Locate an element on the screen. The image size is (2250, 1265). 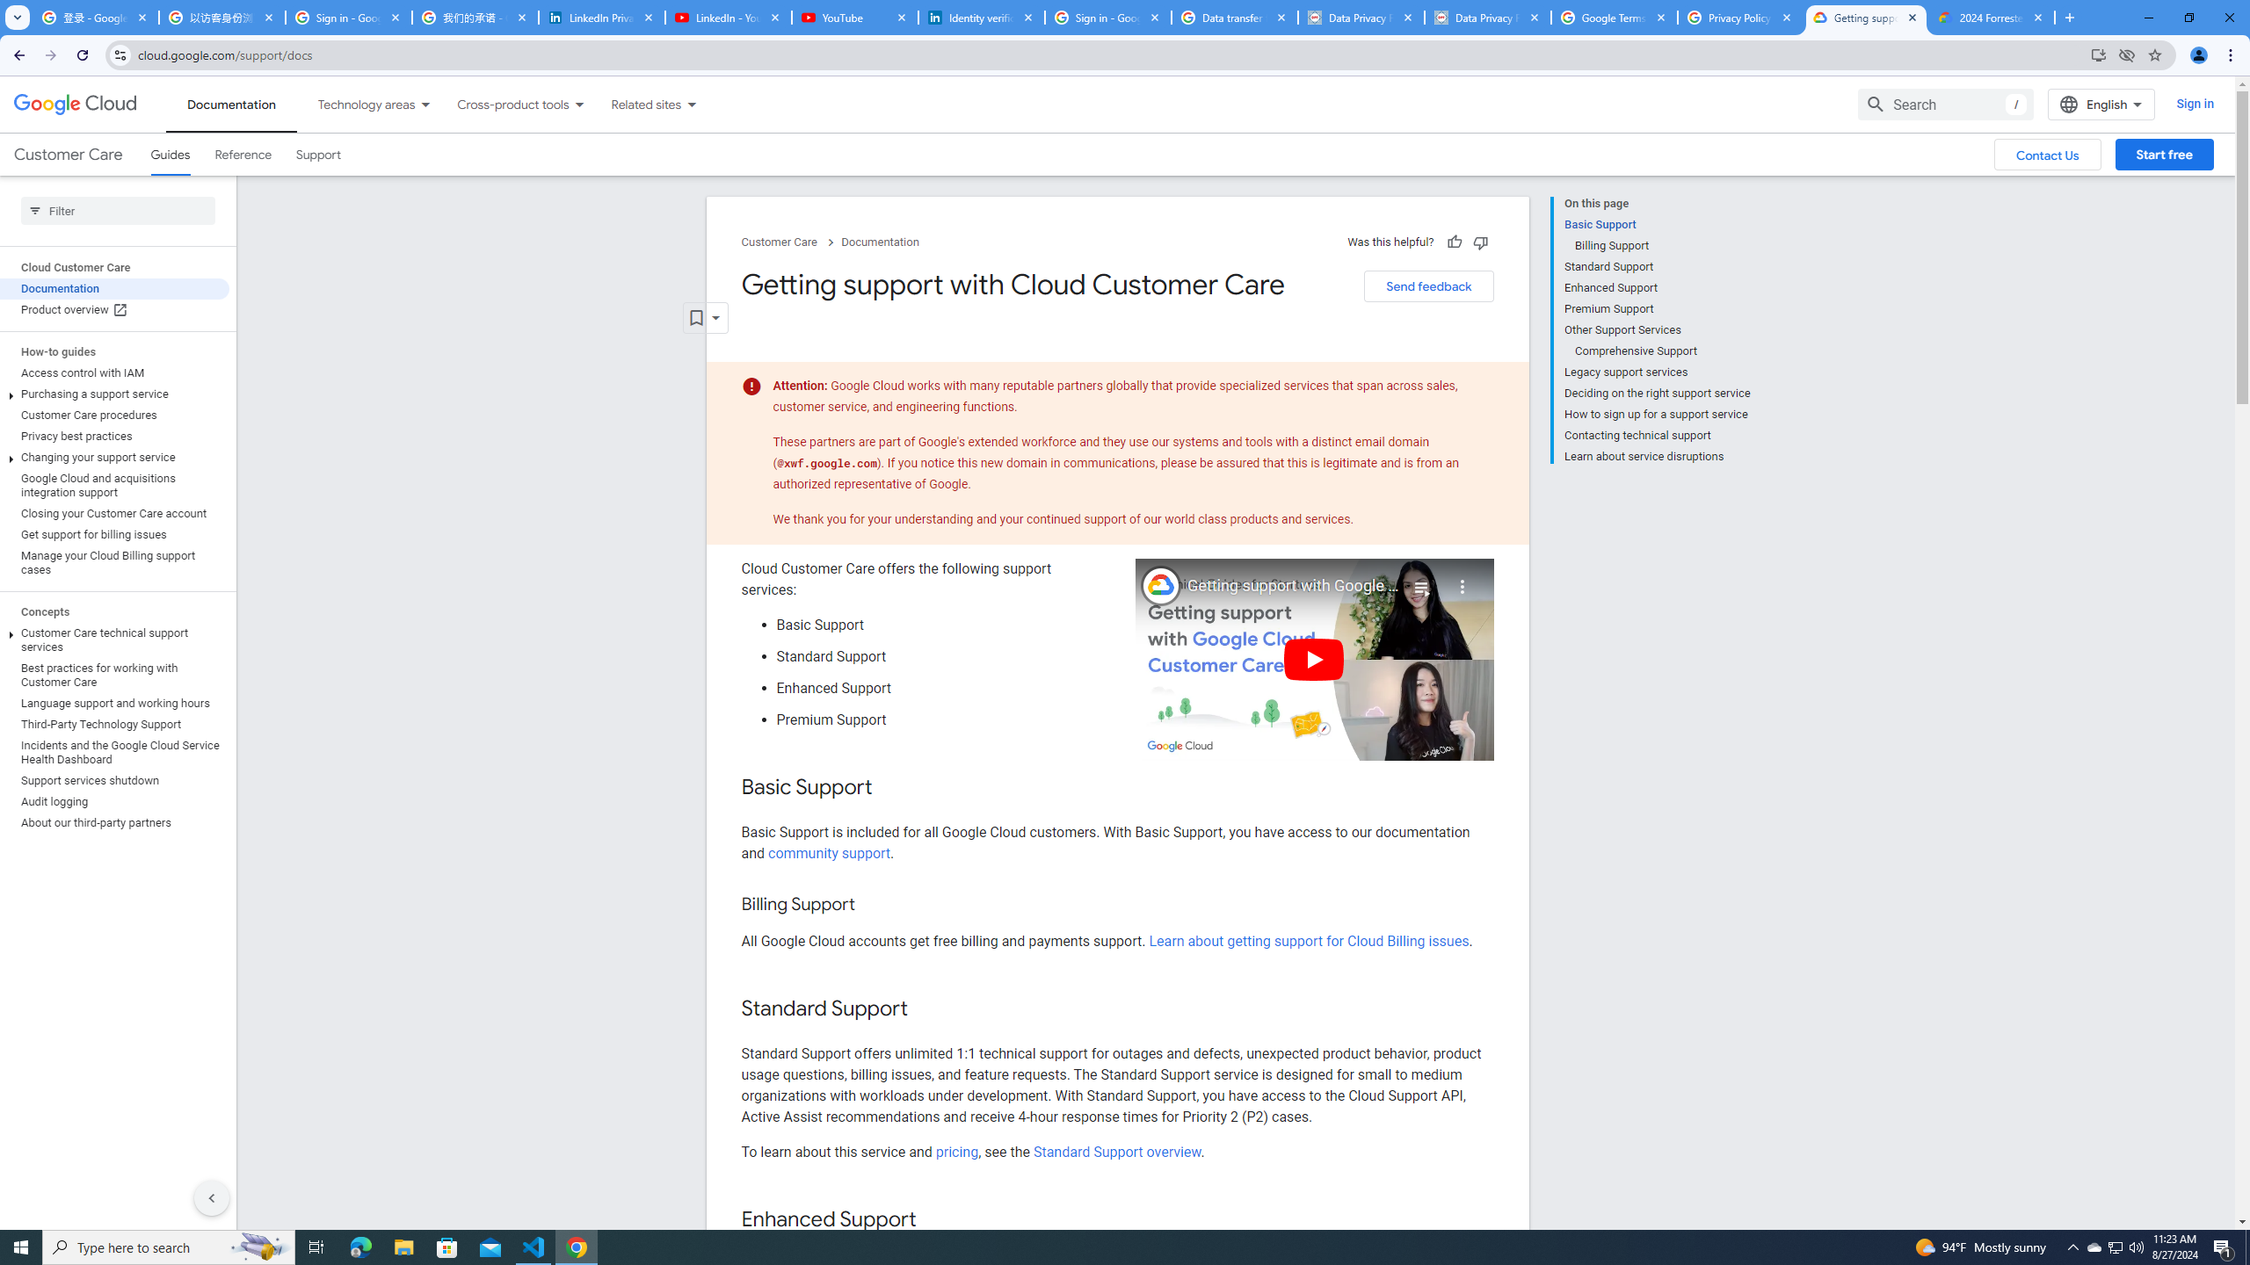
Copy link to this section: Billing Support is located at coordinates (872, 905).